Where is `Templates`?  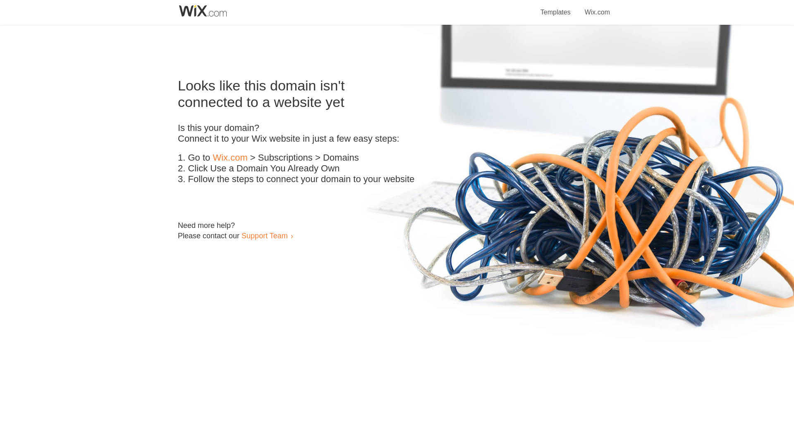
Templates is located at coordinates (556, 7).